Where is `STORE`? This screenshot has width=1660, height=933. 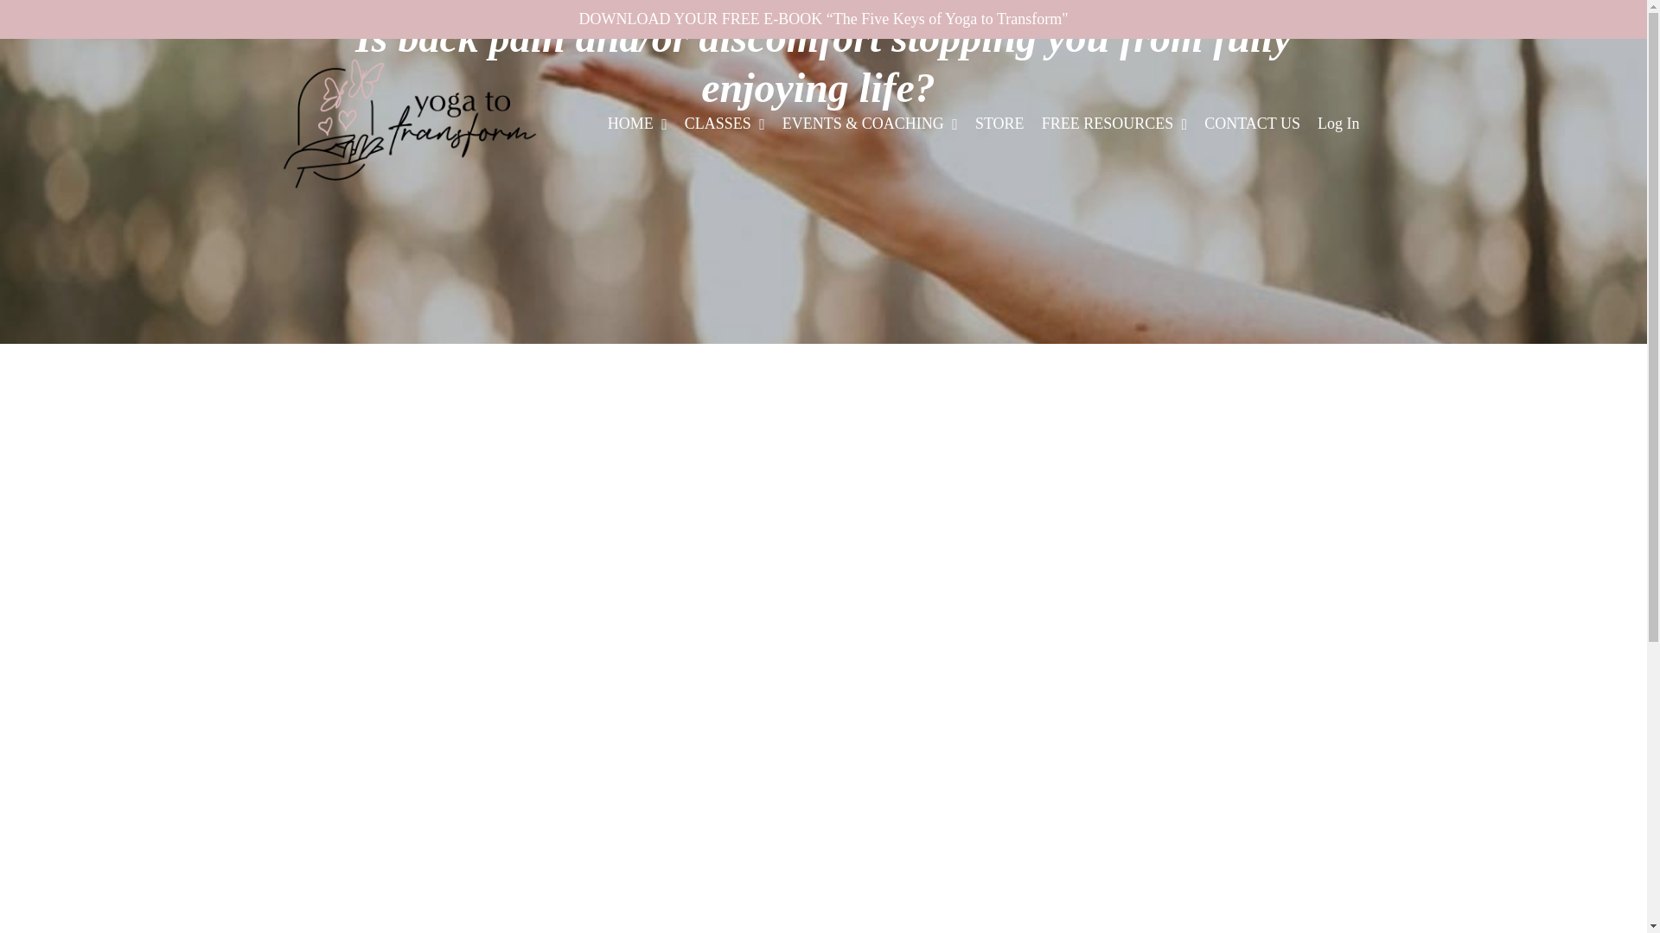
STORE is located at coordinates (999, 123).